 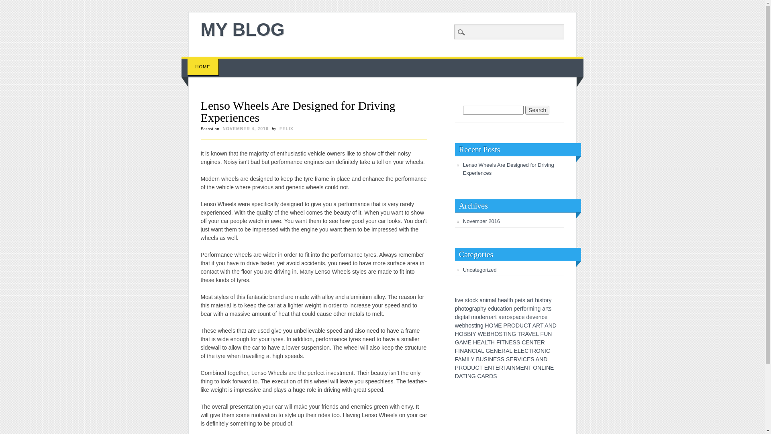 What do you see at coordinates (516, 300) in the screenshot?
I see `p` at bounding box center [516, 300].